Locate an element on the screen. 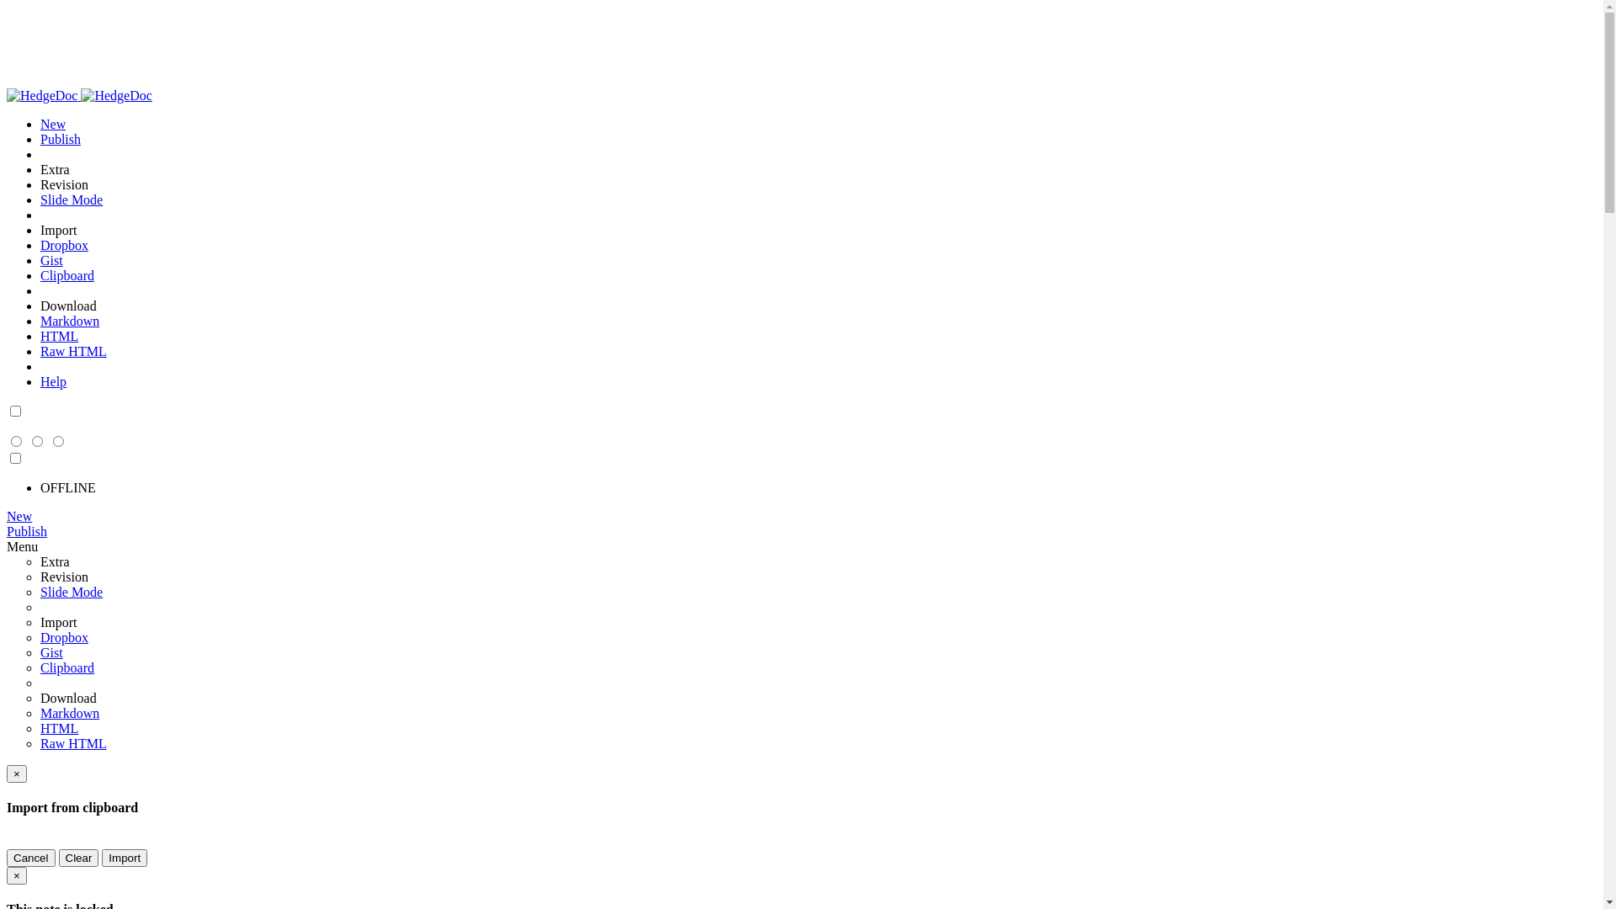 This screenshot has height=909, width=1616. Cancel is located at coordinates (31, 858).